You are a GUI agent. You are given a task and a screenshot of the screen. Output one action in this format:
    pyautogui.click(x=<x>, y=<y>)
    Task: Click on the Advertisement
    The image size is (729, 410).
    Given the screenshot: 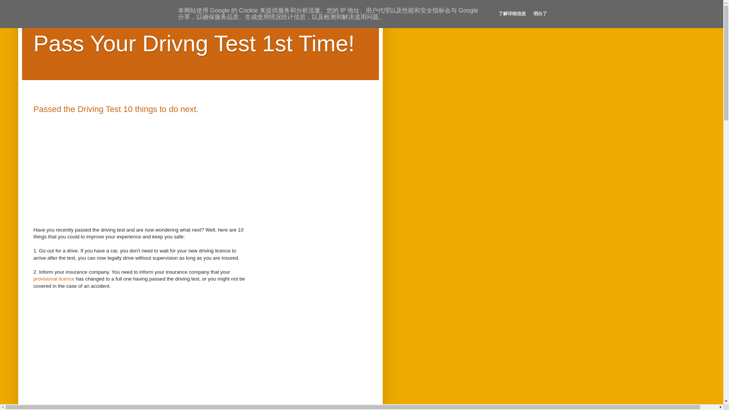 What is the action you would take?
    pyautogui.click(x=142, y=167)
    